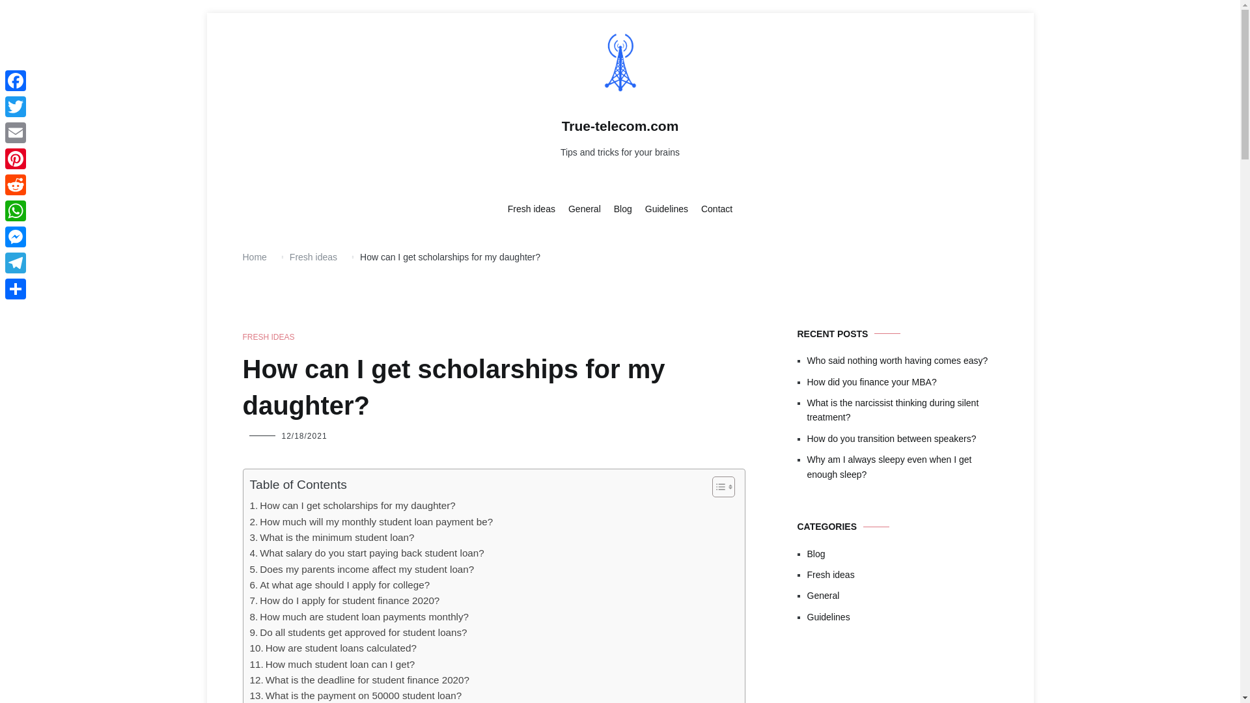 The height and width of the screenshot is (703, 1250). Describe the element at coordinates (356, 695) in the screenshot. I see `What is the payment on 50000 student loan?` at that location.